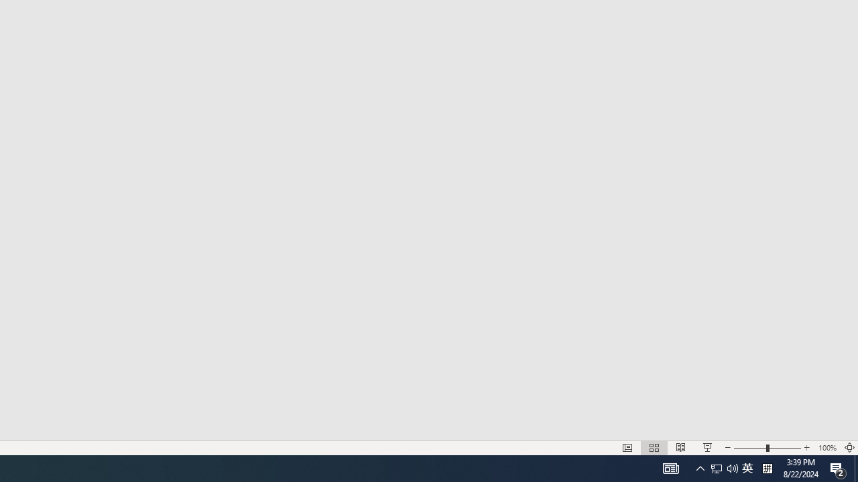  I want to click on Q2790: 100%, so click(627, 447).